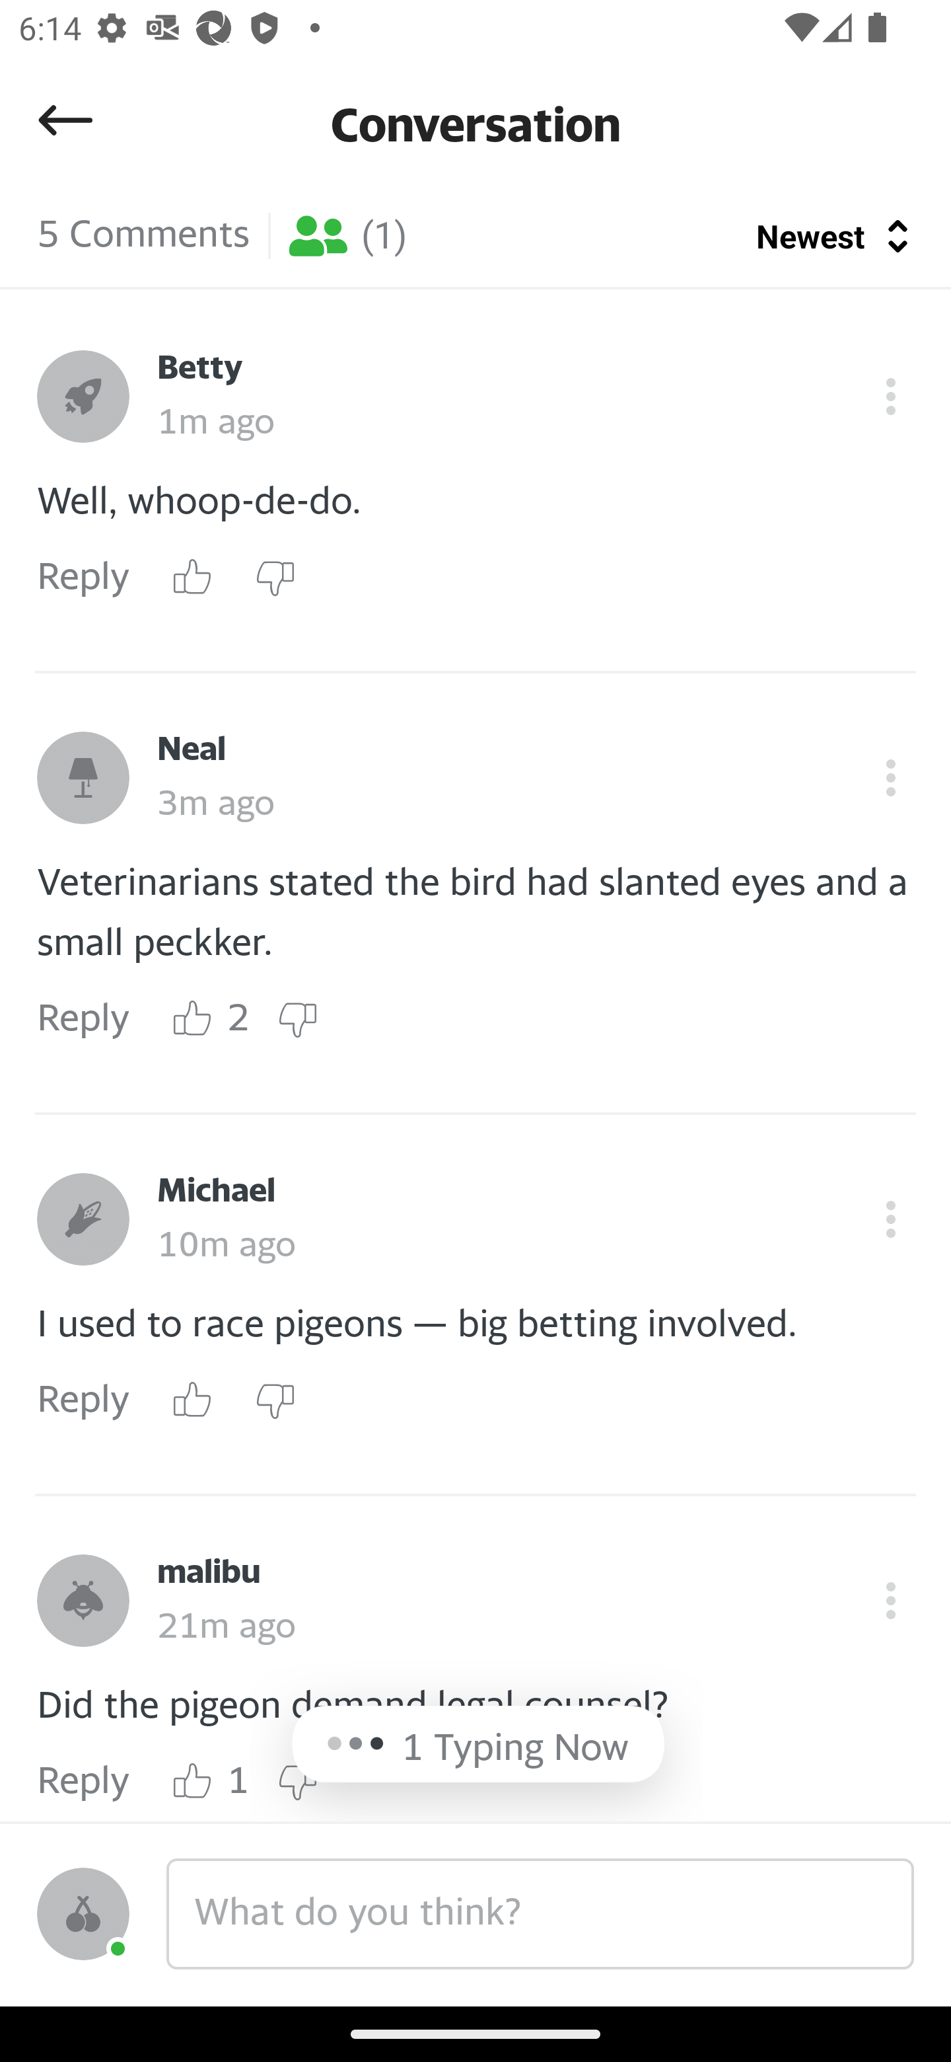 The image size is (951, 2062). I want to click on Up vote button Up vote button Up vote button, so click(193, 1019).